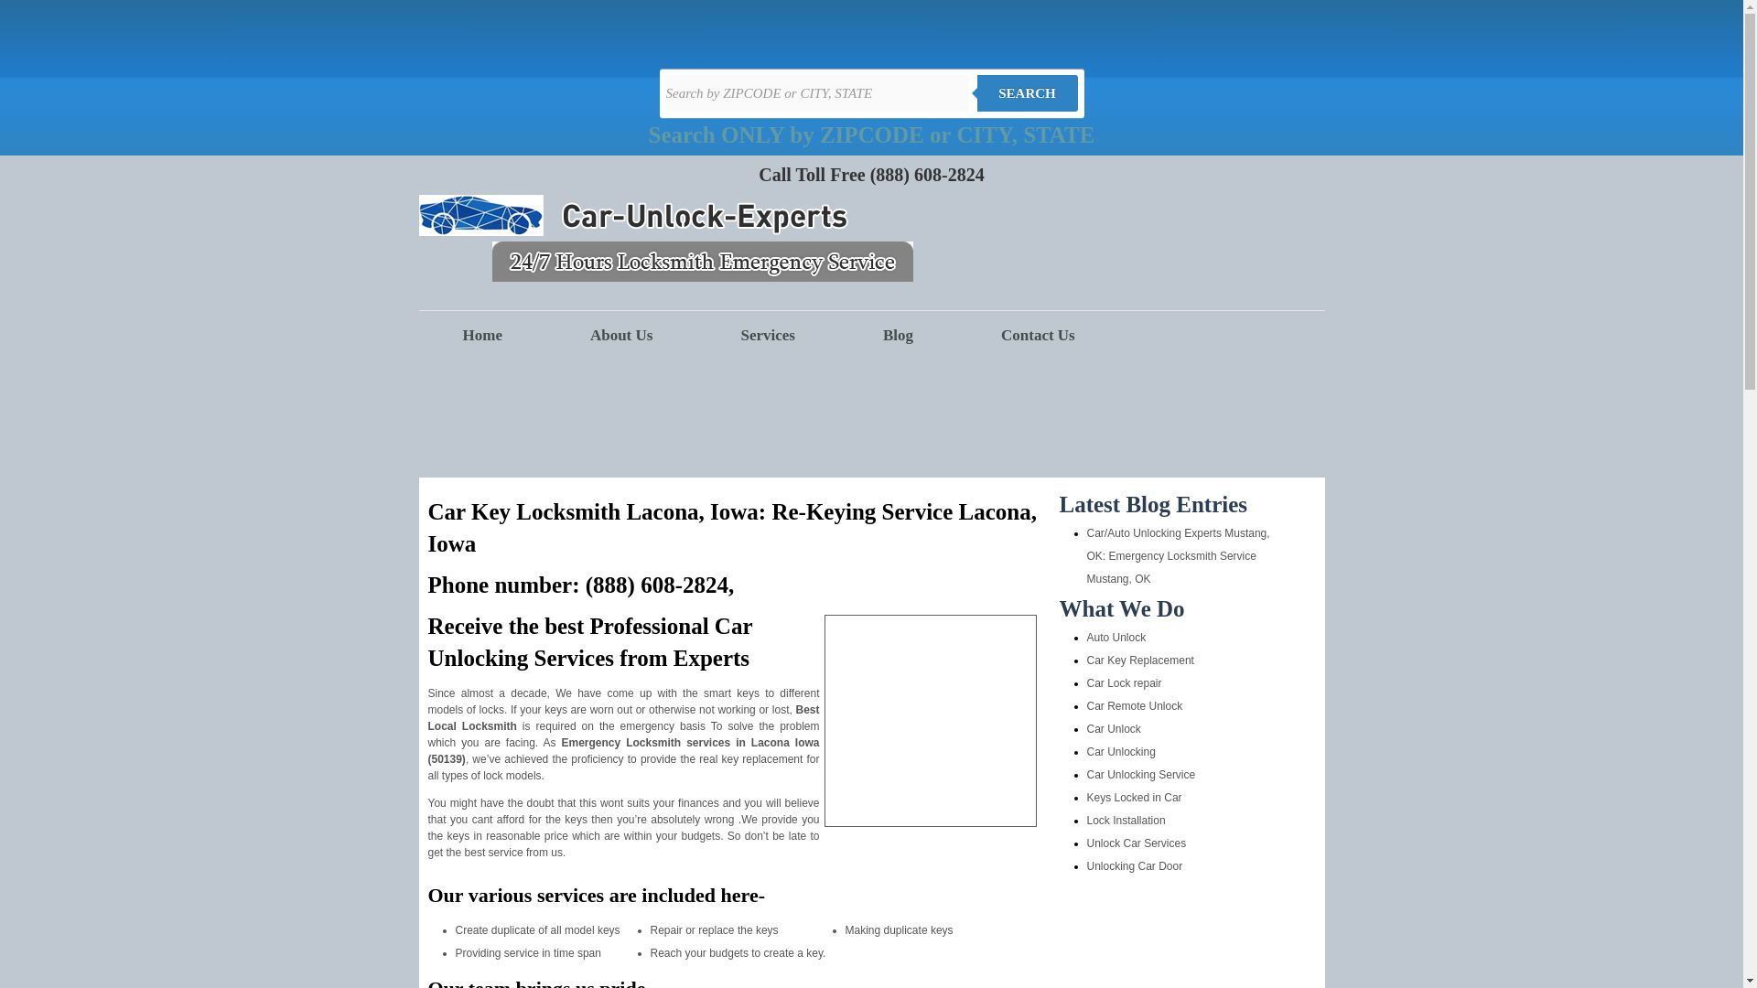 The height and width of the screenshot is (988, 1757). I want to click on SEARCH, so click(1027, 93).